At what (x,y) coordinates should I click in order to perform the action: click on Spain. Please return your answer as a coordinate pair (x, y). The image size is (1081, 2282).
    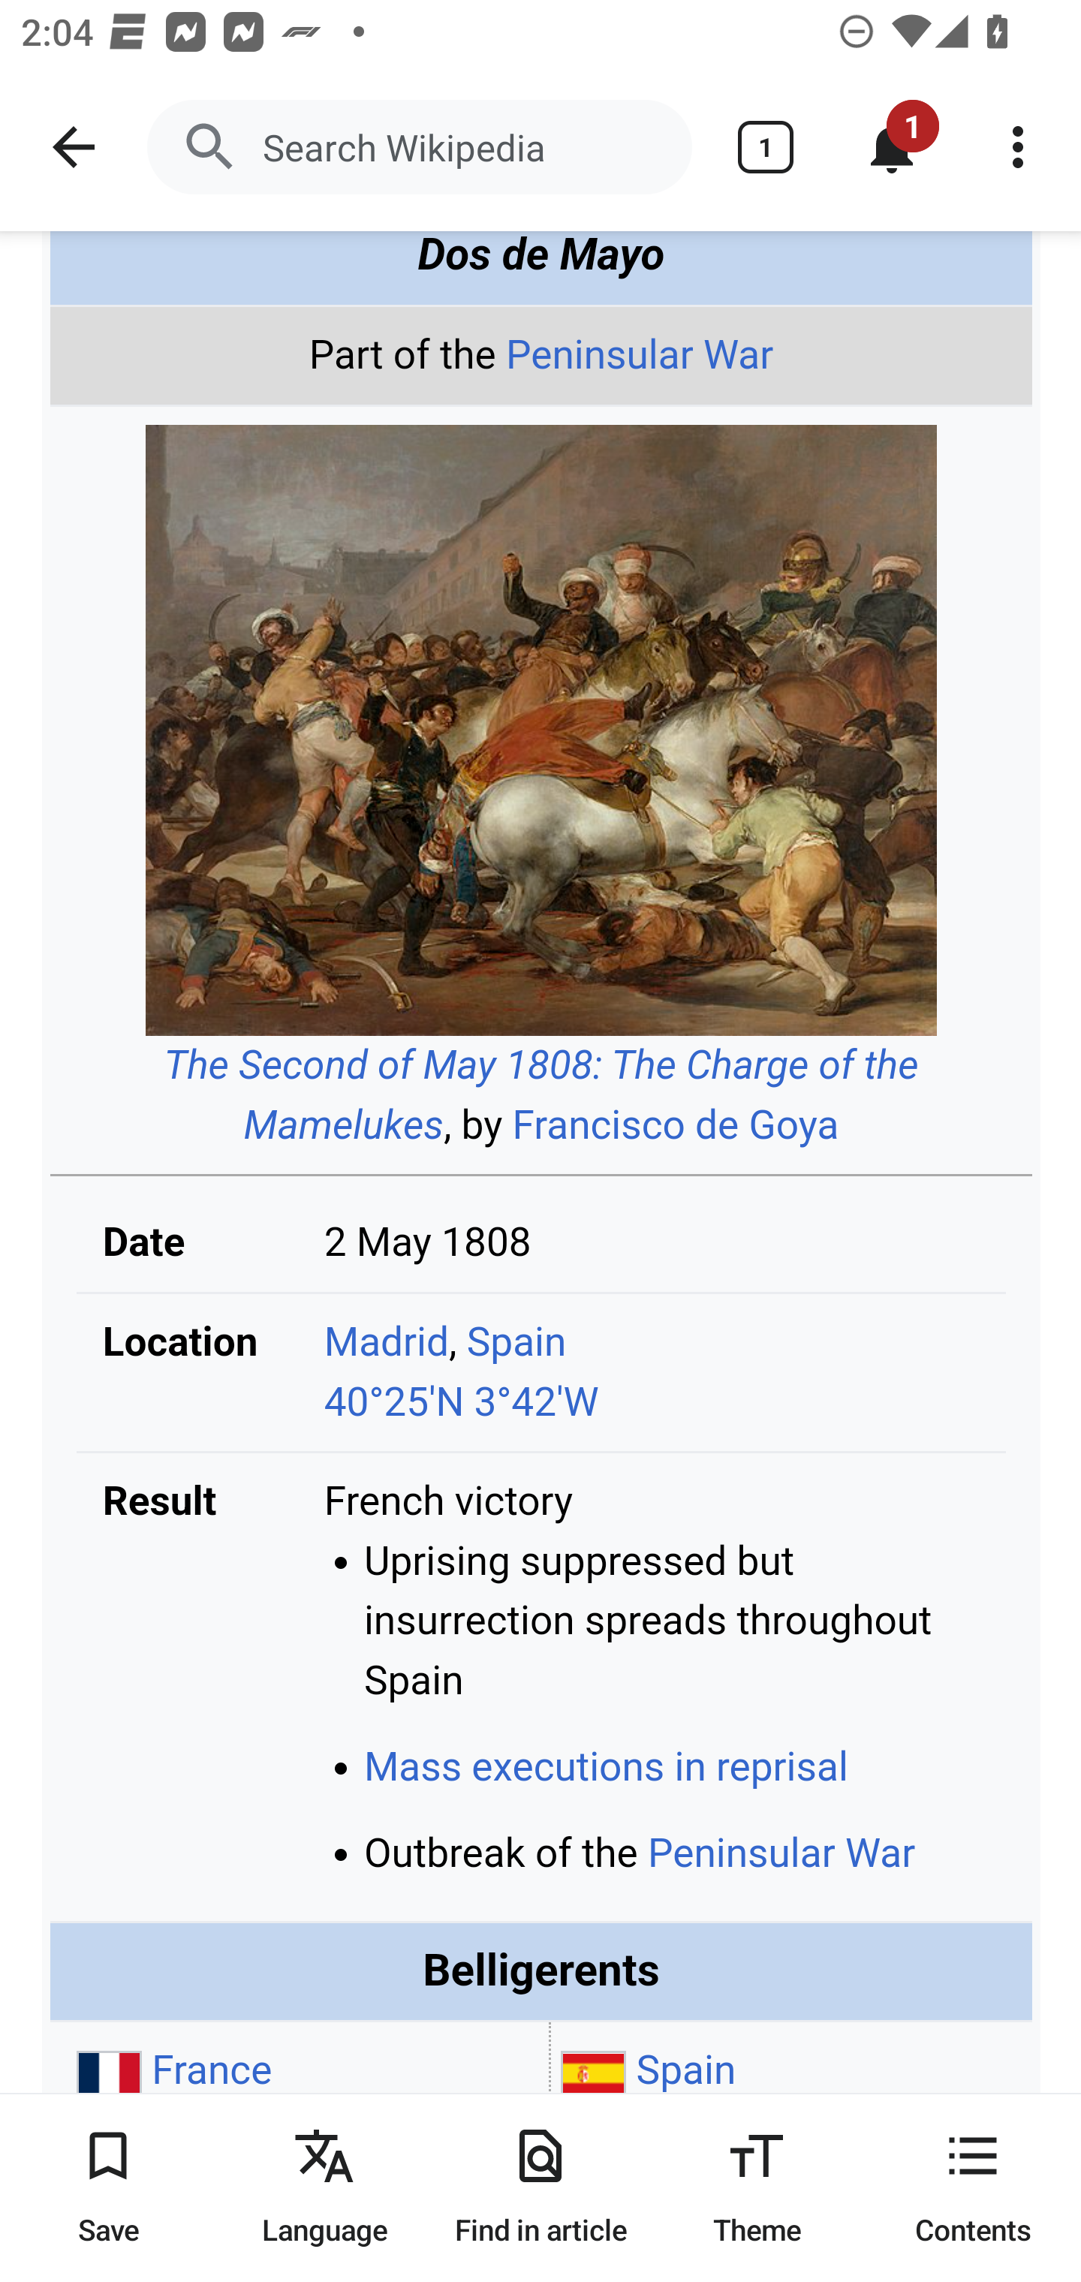
    Looking at the image, I should click on (686, 2072).